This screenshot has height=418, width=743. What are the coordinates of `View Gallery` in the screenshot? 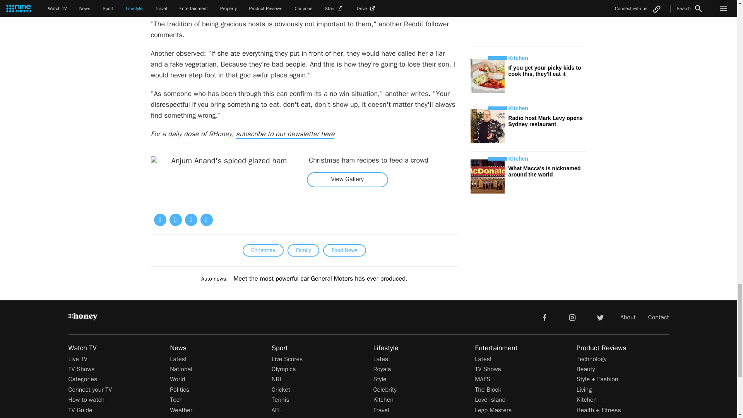 It's located at (347, 179).